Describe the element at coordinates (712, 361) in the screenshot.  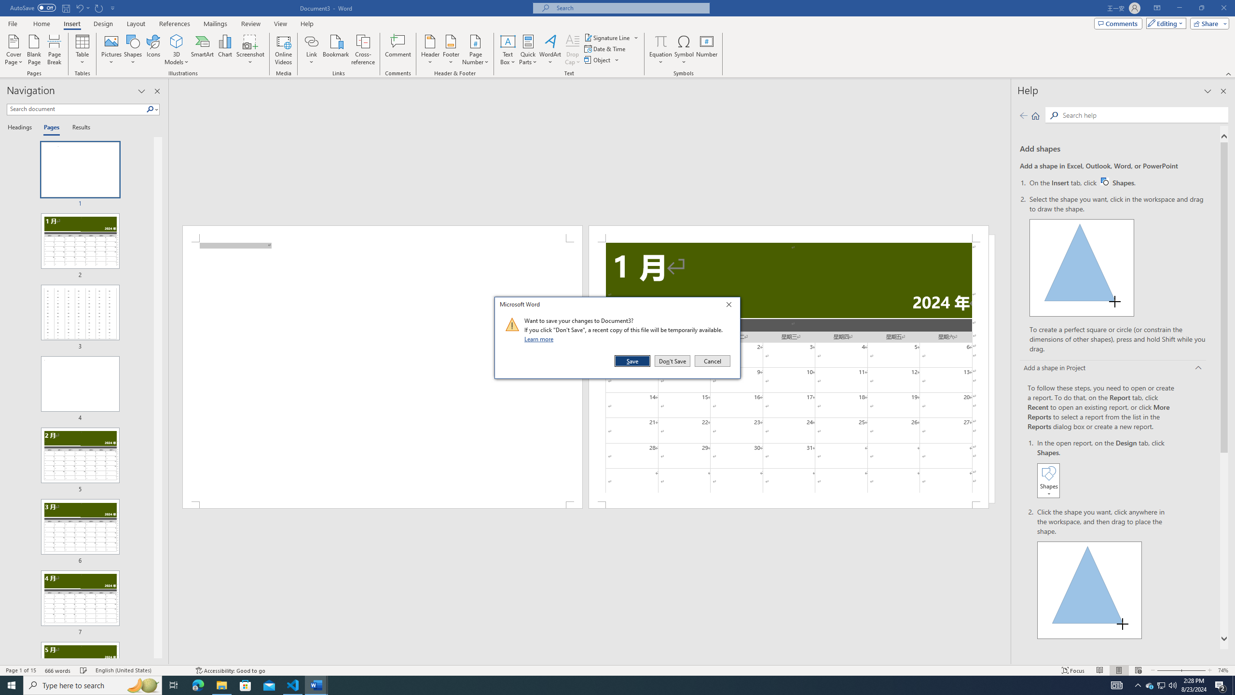
I see `Cancel` at that location.